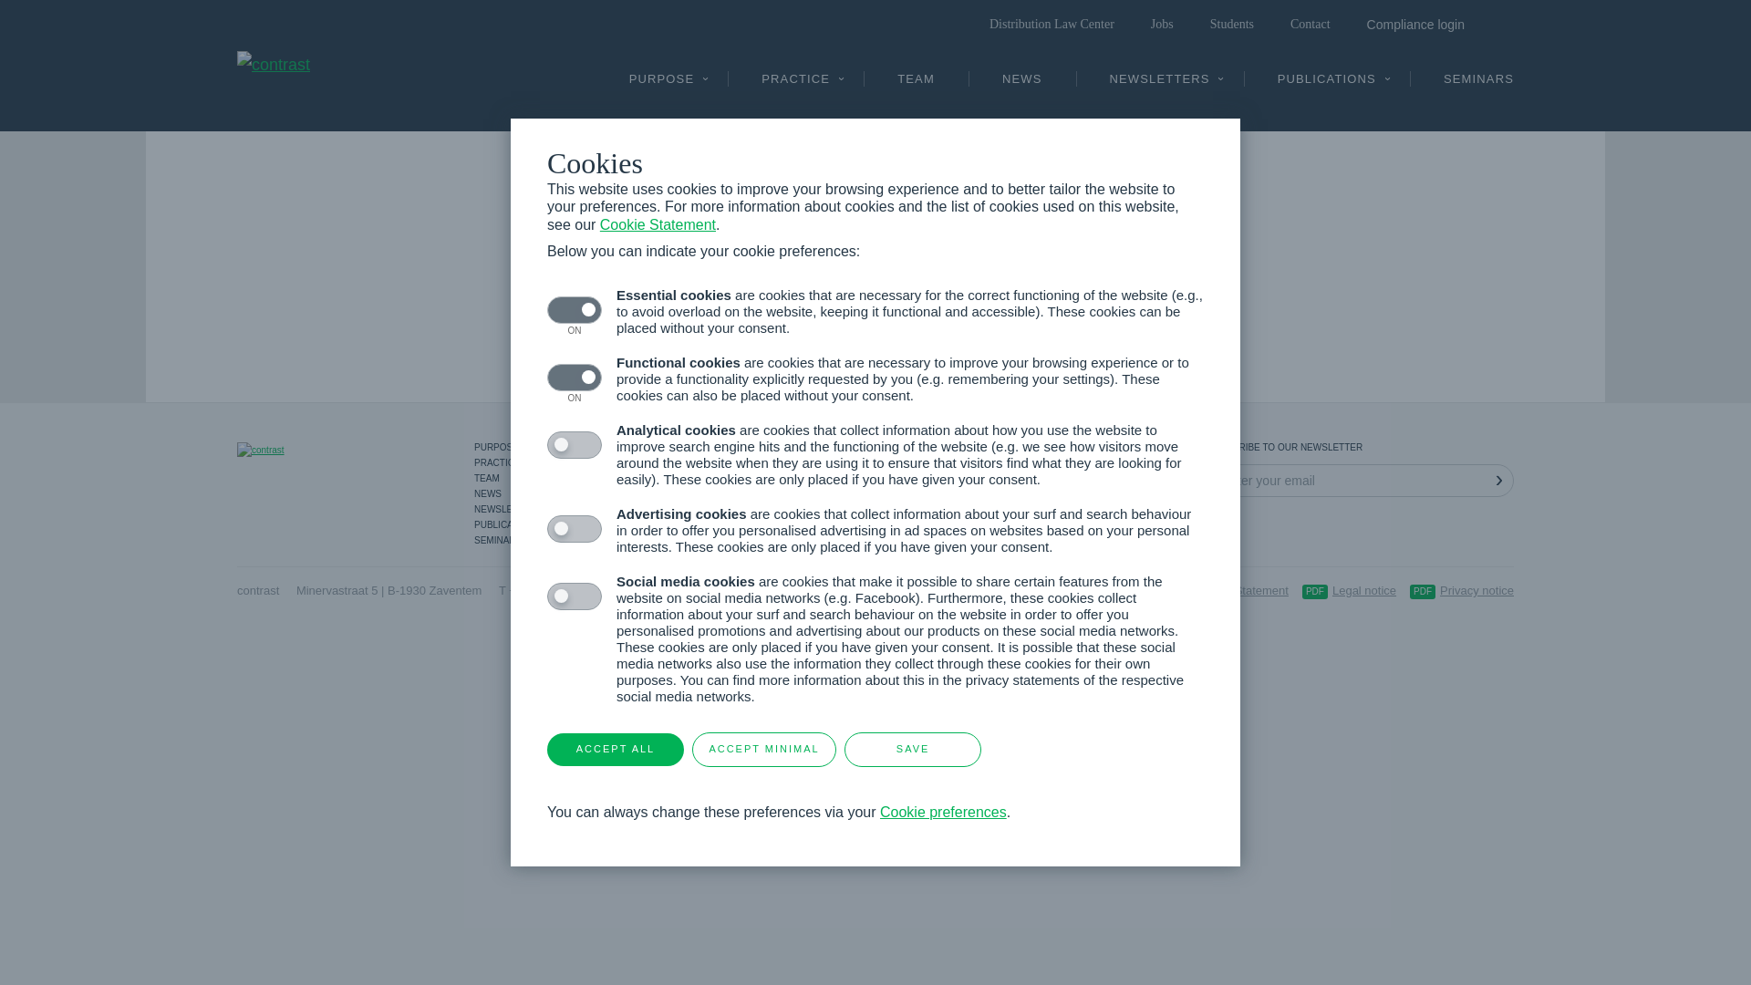 The width and height of the screenshot is (1751, 985). I want to click on Jobs, so click(1162, 25).